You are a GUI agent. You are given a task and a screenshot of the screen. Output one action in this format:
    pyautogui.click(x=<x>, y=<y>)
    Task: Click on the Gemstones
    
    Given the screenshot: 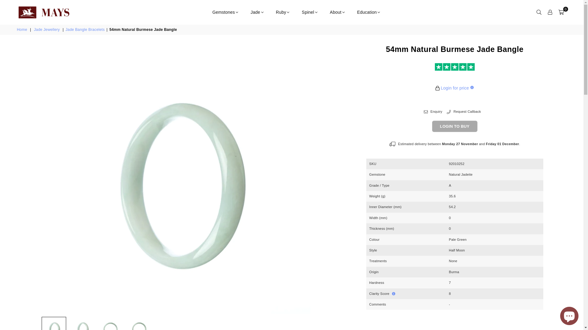 What is the action you would take?
    pyautogui.click(x=225, y=12)
    